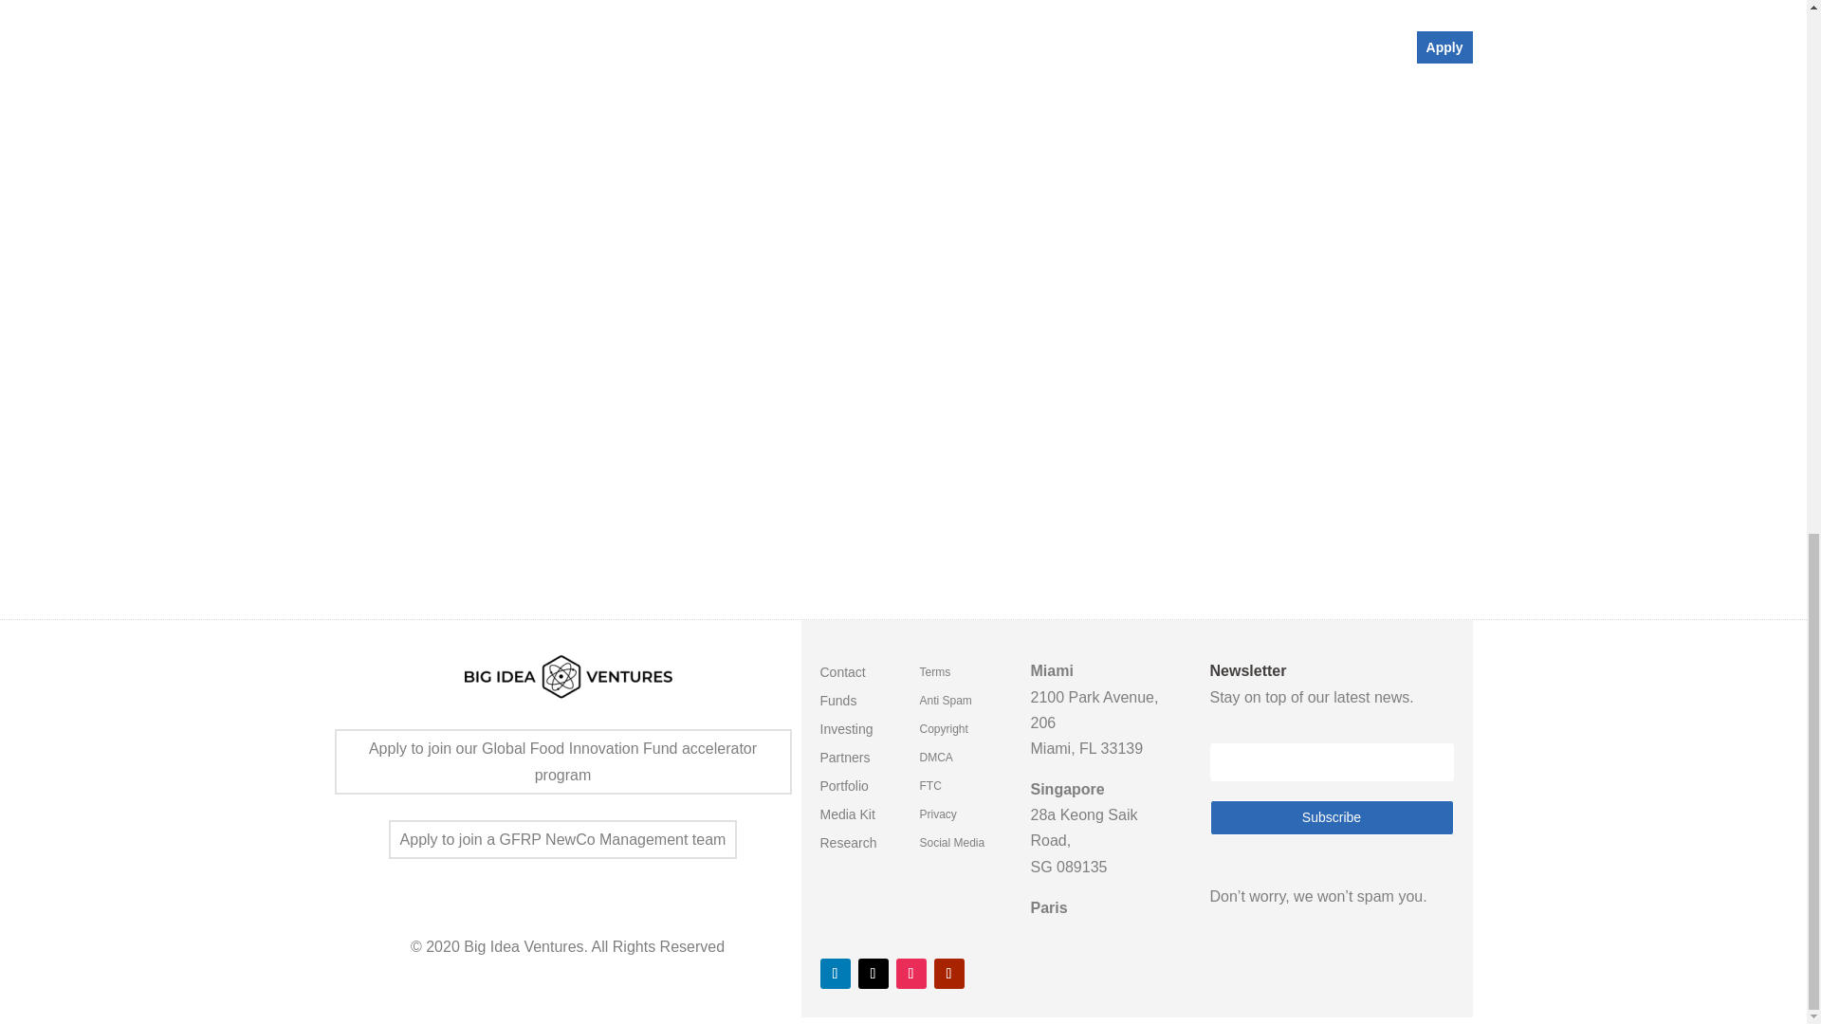 The width and height of the screenshot is (1821, 1024). What do you see at coordinates (910, 973) in the screenshot?
I see `Follow on Instagram` at bounding box center [910, 973].